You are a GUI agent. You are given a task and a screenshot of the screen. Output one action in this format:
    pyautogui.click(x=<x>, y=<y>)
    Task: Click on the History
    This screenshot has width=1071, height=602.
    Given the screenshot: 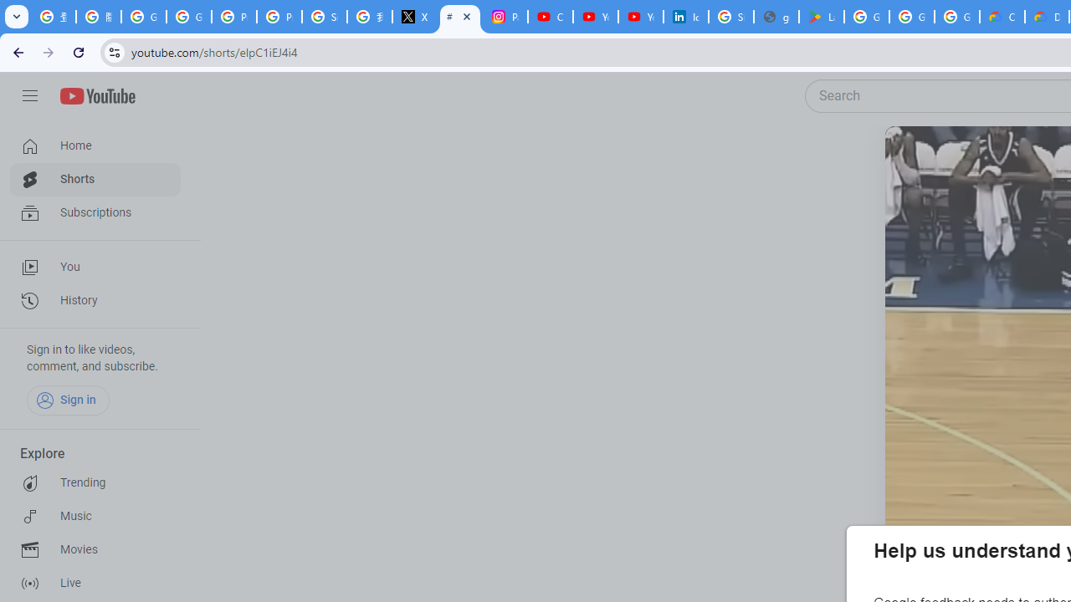 What is the action you would take?
    pyautogui.click(x=95, y=301)
    